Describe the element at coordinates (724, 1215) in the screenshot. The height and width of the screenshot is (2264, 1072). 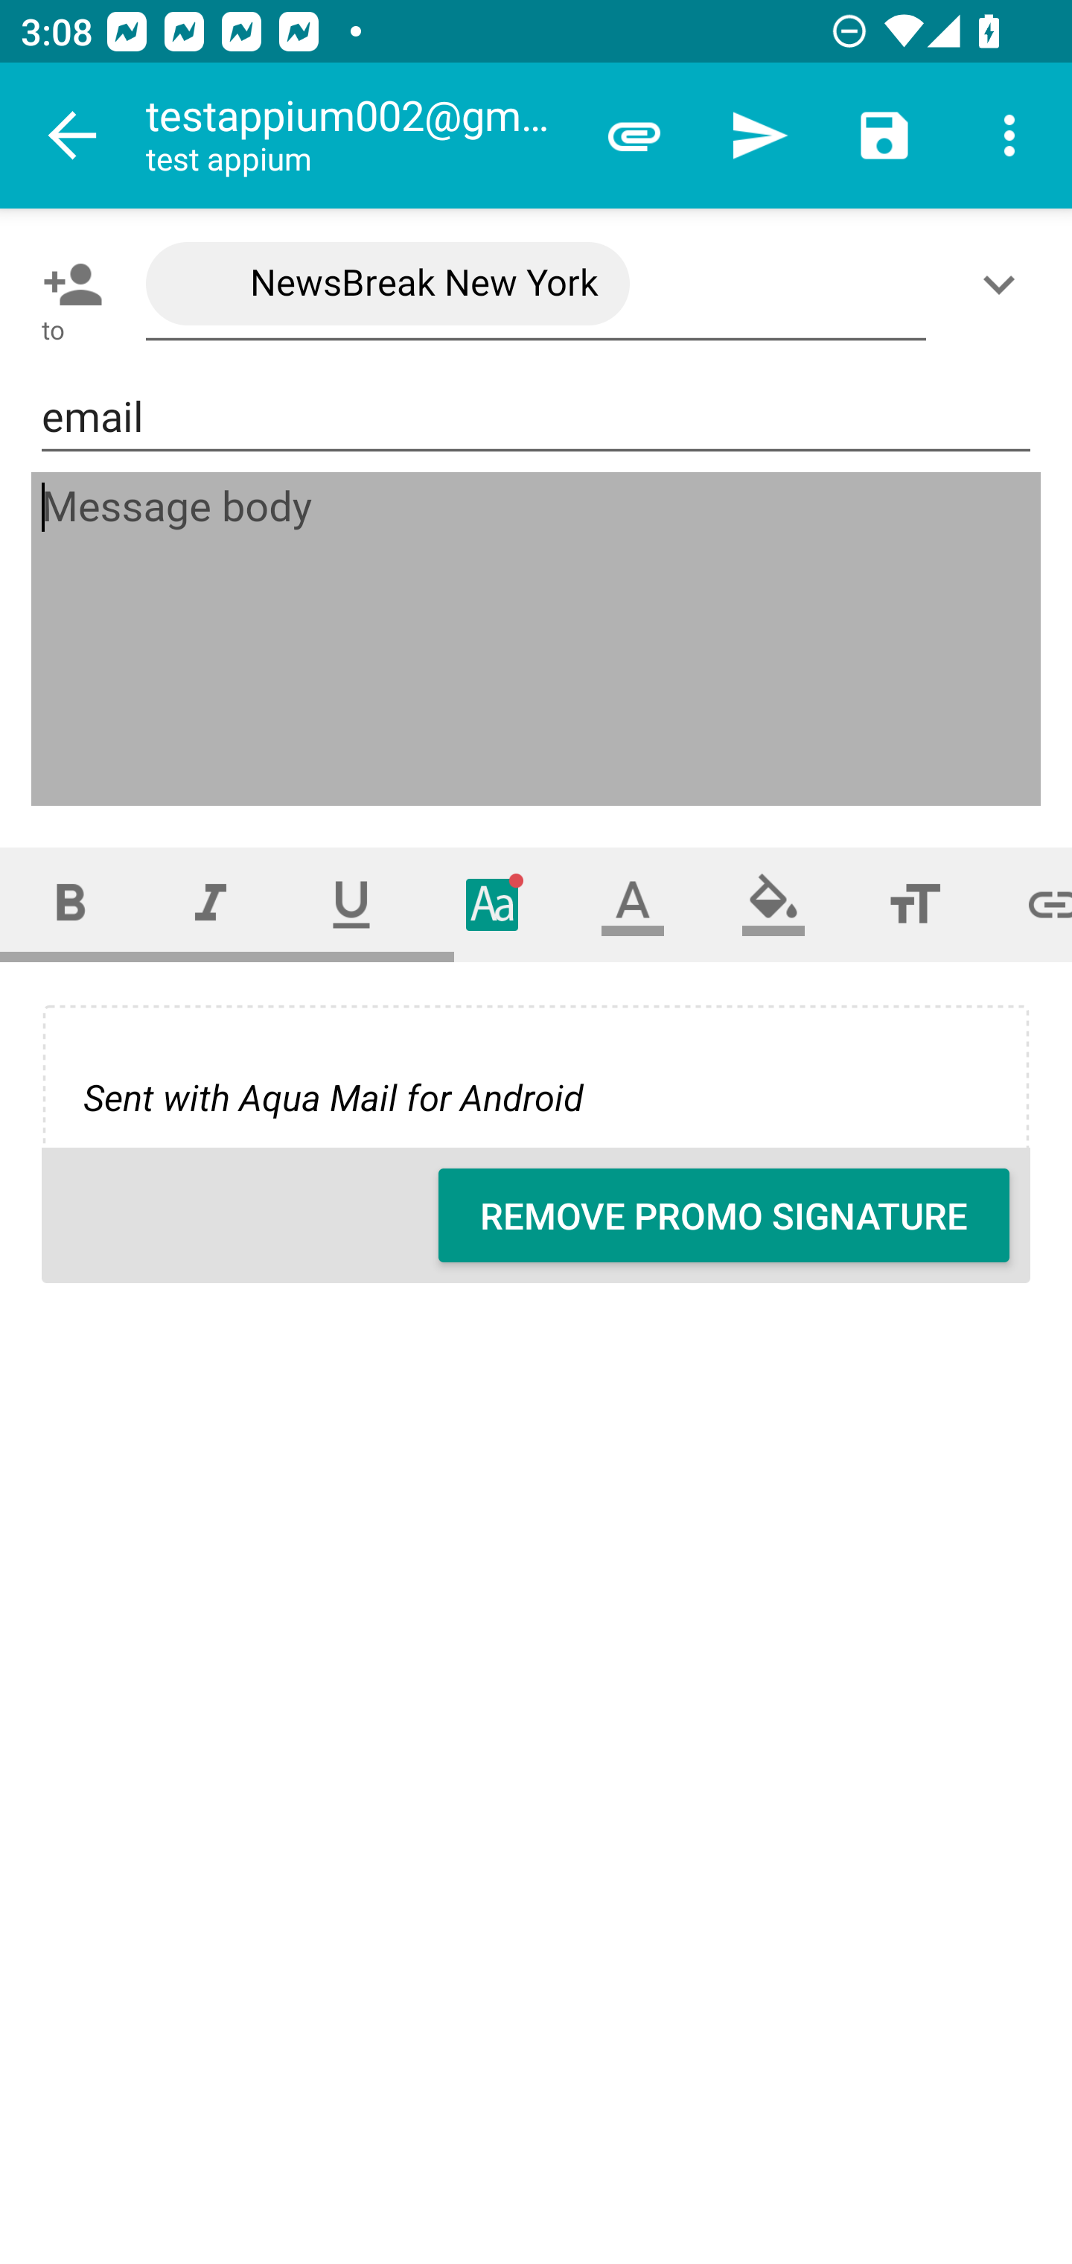
I see `REMOVE PROMO SIGNATURE` at that location.